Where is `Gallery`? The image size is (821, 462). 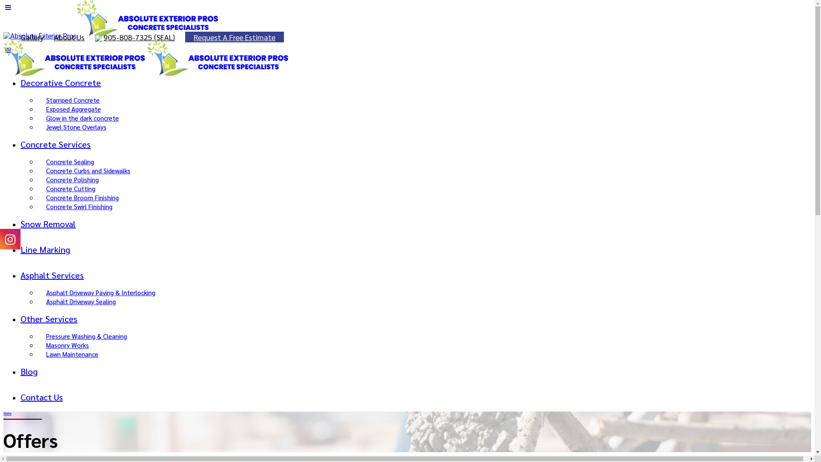 Gallery is located at coordinates (32, 37).